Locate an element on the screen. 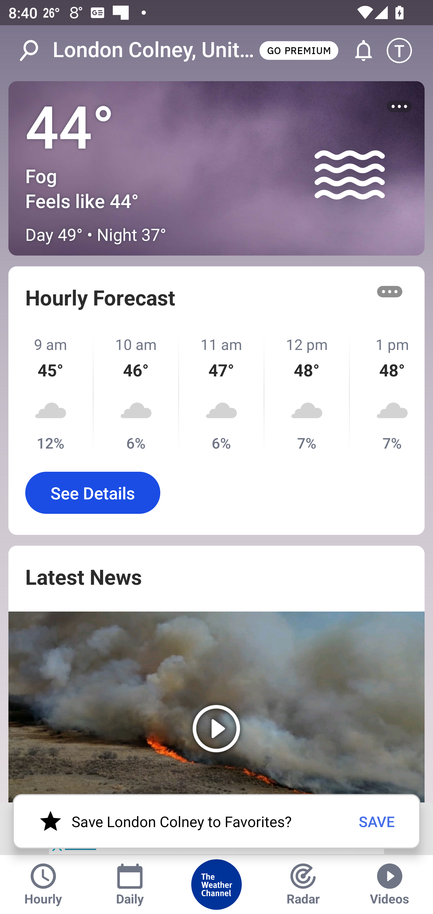 The height and width of the screenshot is (914, 433). More options is located at coordinates (399, 106).